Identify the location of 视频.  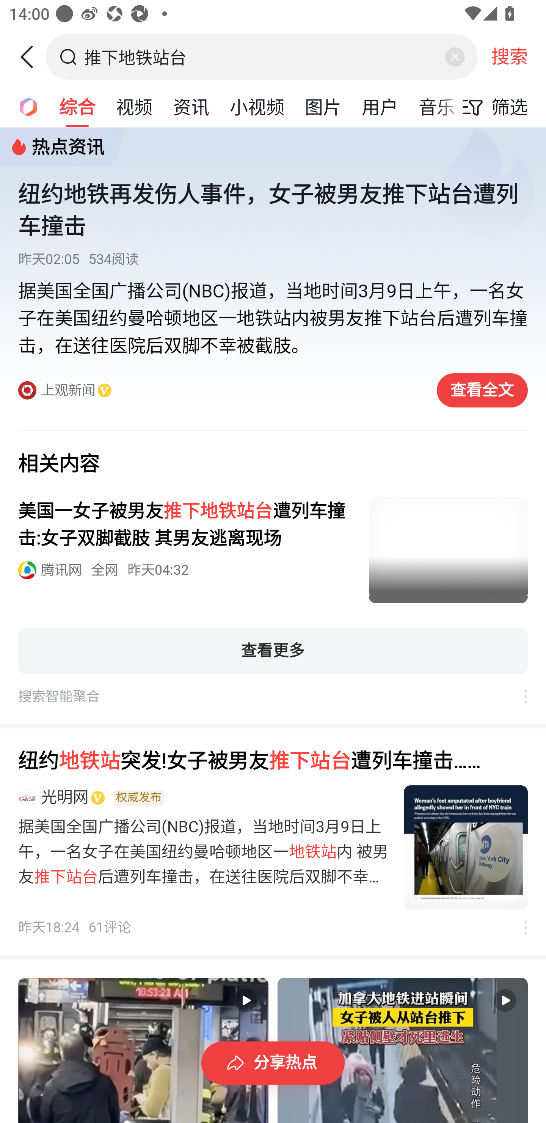
(134, 106).